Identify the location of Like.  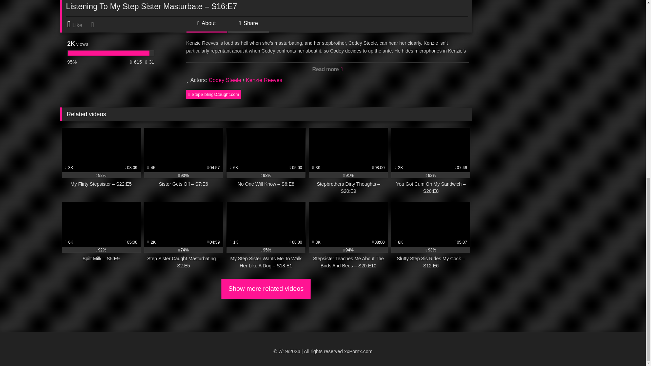
(78, 24).